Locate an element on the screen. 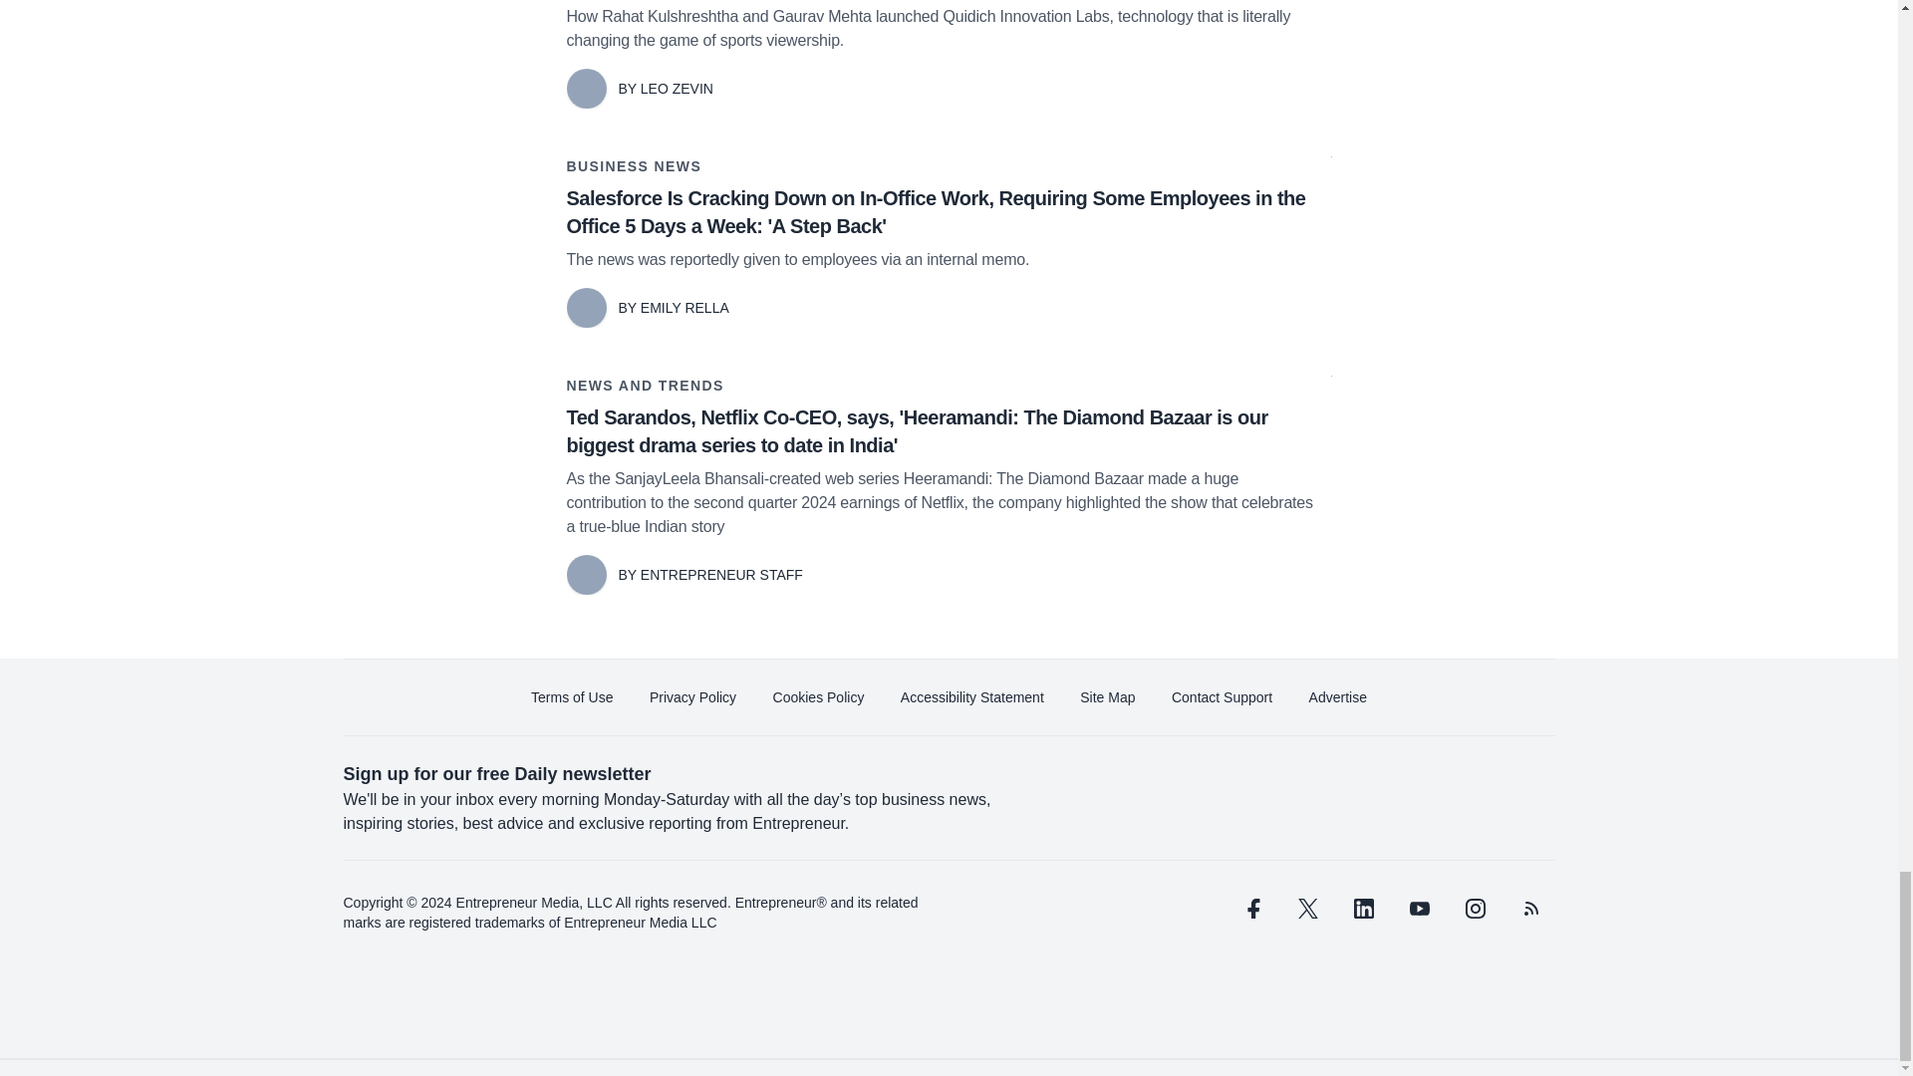  instagram is located at coordinates (1474, 909).